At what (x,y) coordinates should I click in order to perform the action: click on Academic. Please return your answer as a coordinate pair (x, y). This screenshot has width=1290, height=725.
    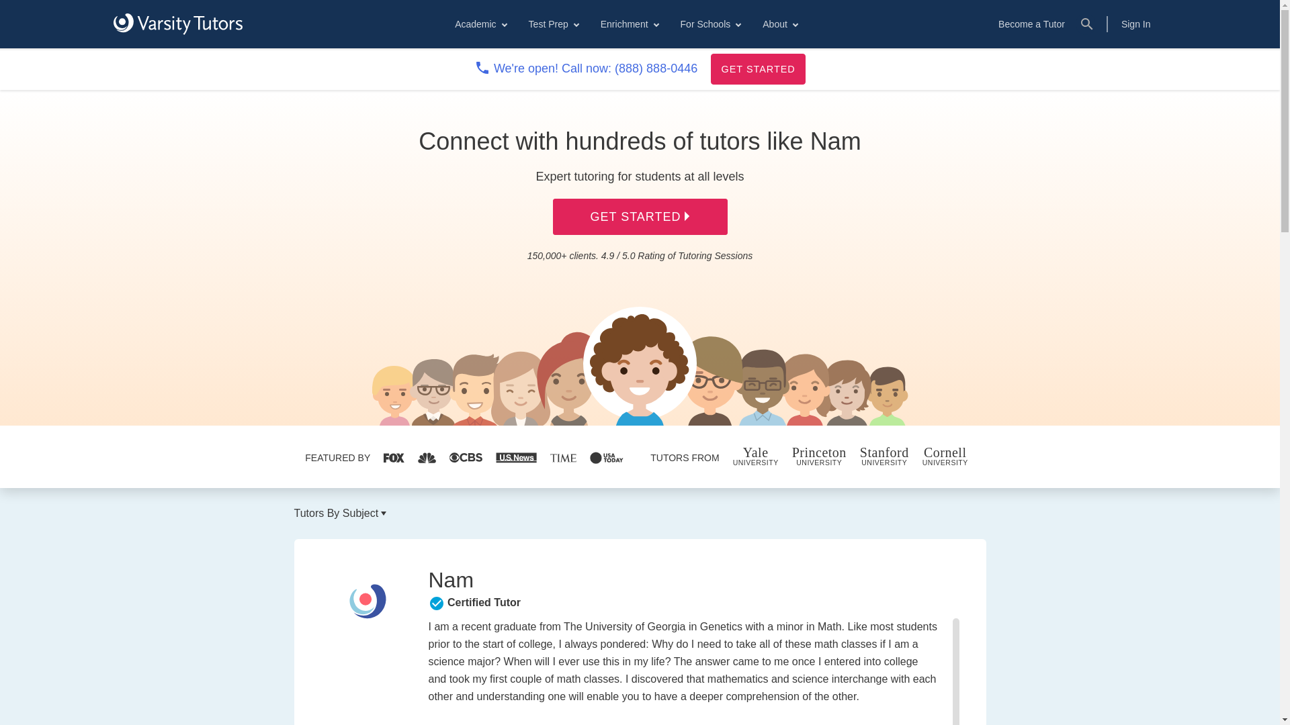
    Looking at the image, I should click on (480, 24).